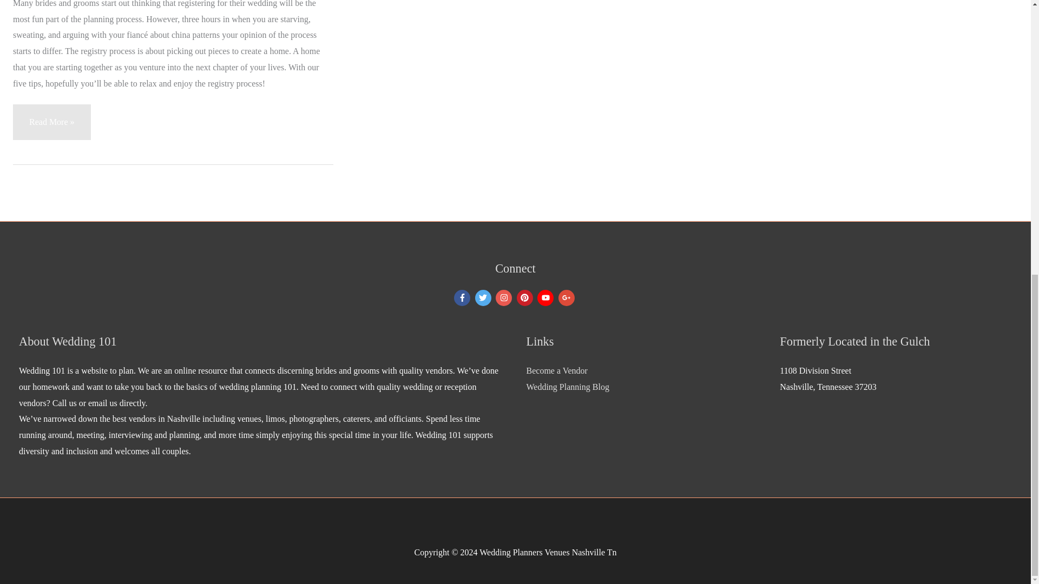 Image resolution: width=1039 pixels, height=584 pixels. I want to click on Wedding Planning Blog, so click(567, 387).